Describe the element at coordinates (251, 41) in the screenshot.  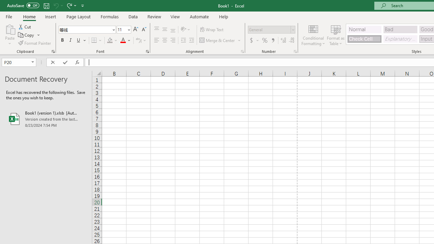
I see `Accounting Number Format` at that location.